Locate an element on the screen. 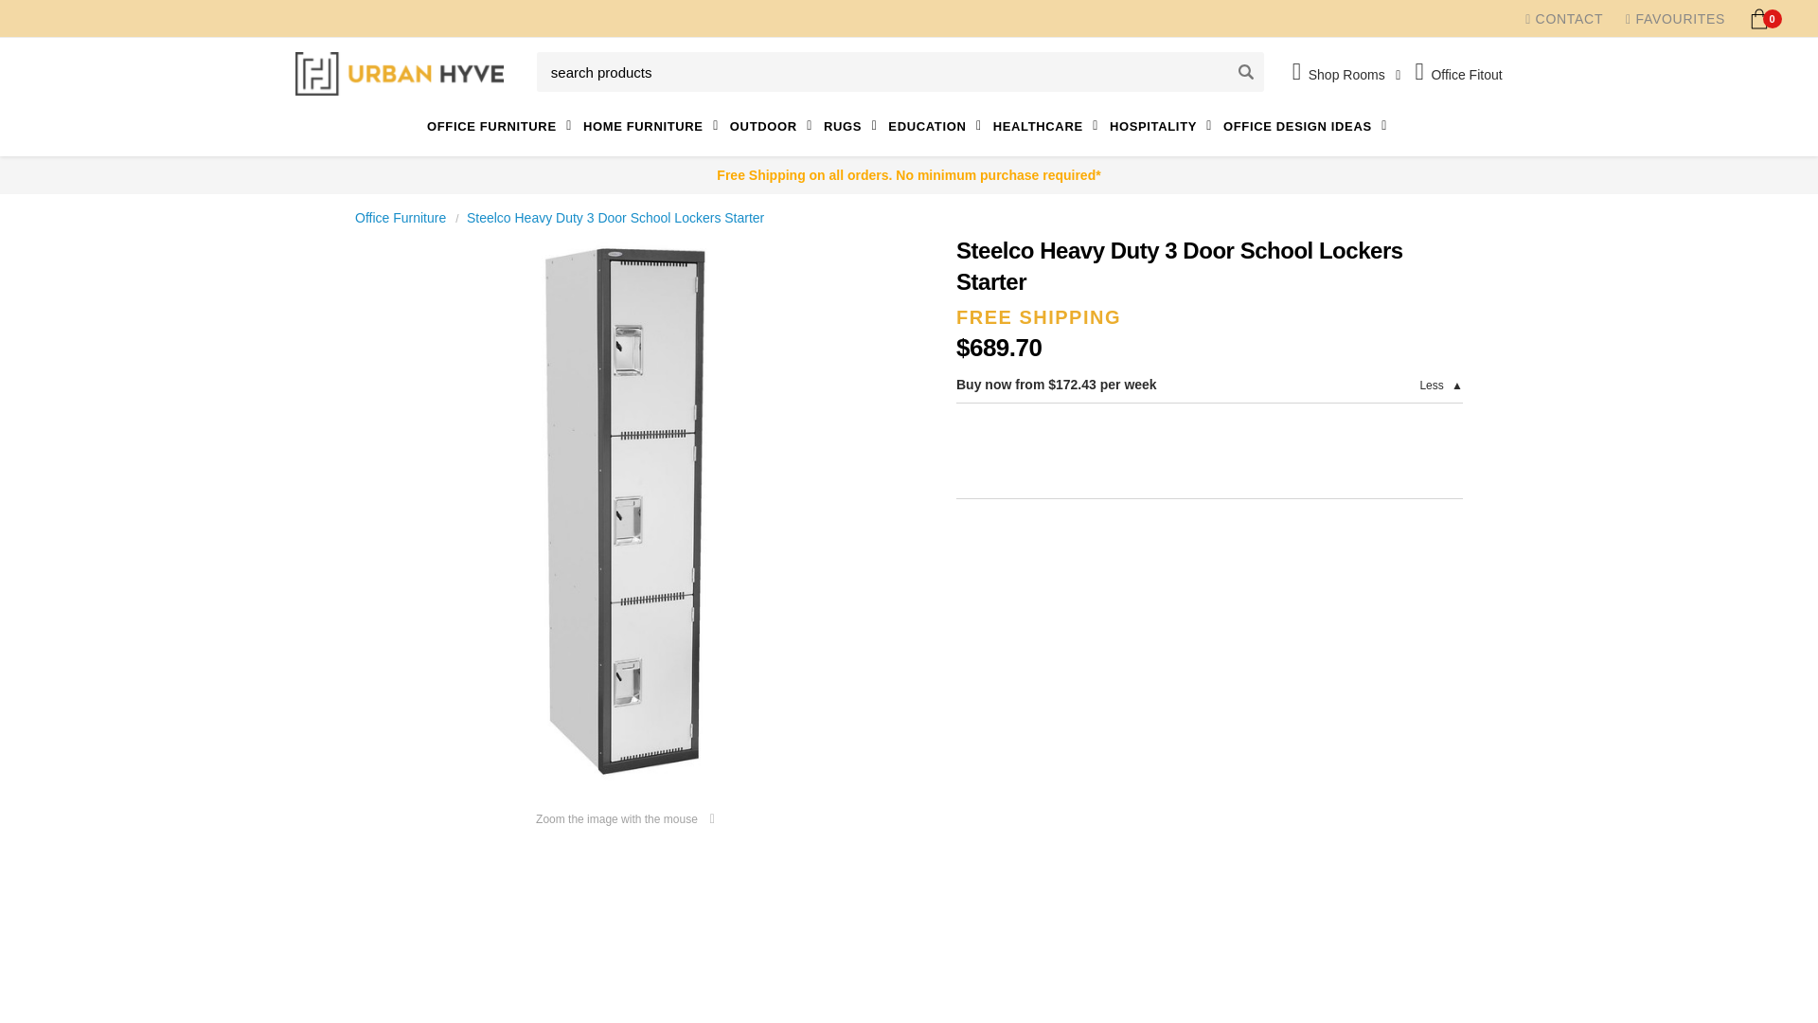 The image size is (1818, 1023). 0 is located at coordinates (1759, 17).